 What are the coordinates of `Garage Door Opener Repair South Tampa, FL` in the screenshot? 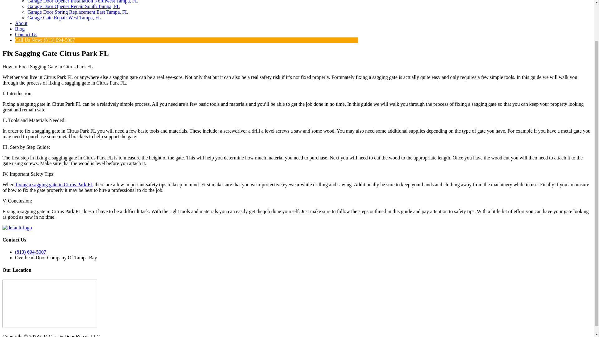 It's located at (74, 6).